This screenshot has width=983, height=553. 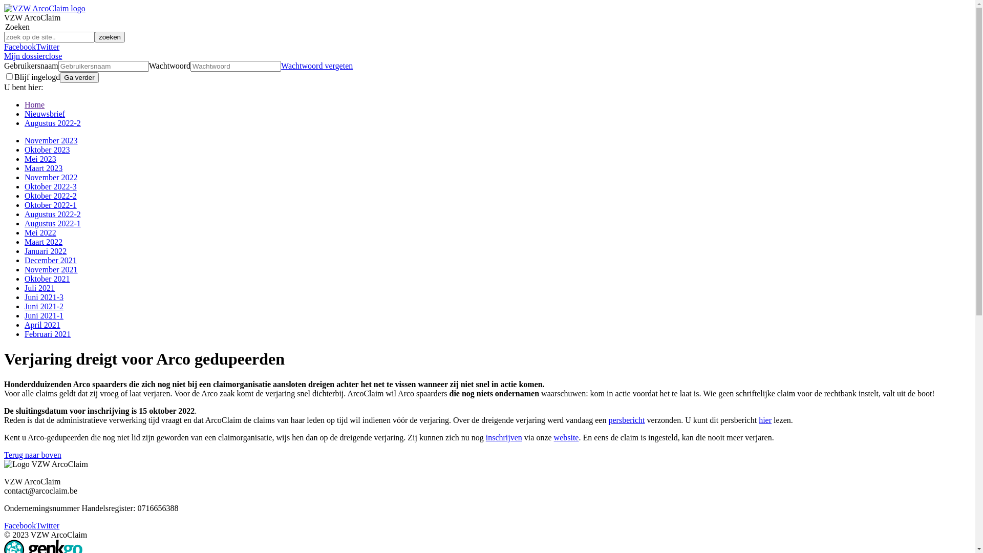 What do you see at coordinates (48, 334) in the screenshot?
I see `Februari 2021` at bounding box center [48, 334].